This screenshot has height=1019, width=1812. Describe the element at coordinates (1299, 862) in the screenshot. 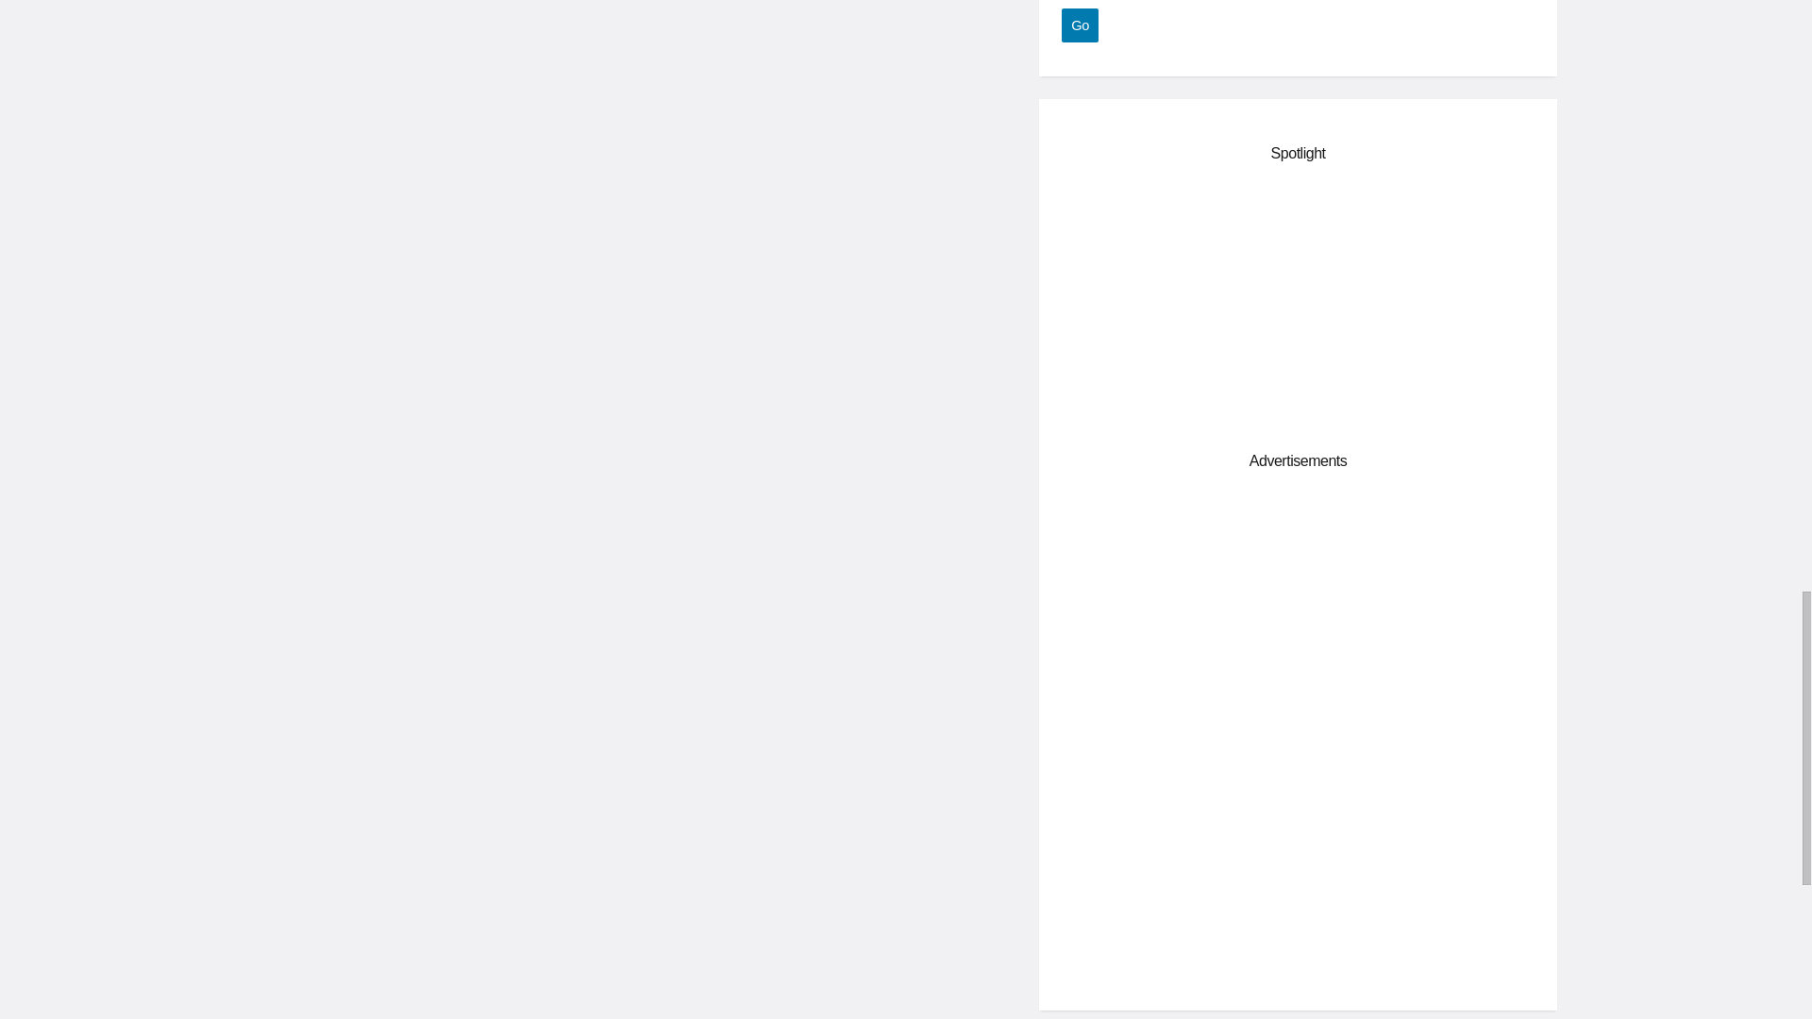

I see `3rd party ad content` at that location.